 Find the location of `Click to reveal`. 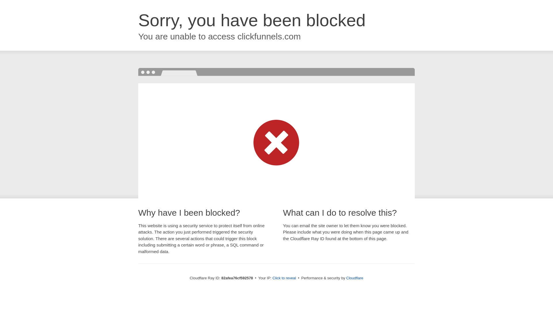

Click to reveal is located at coordinates (284, 278).